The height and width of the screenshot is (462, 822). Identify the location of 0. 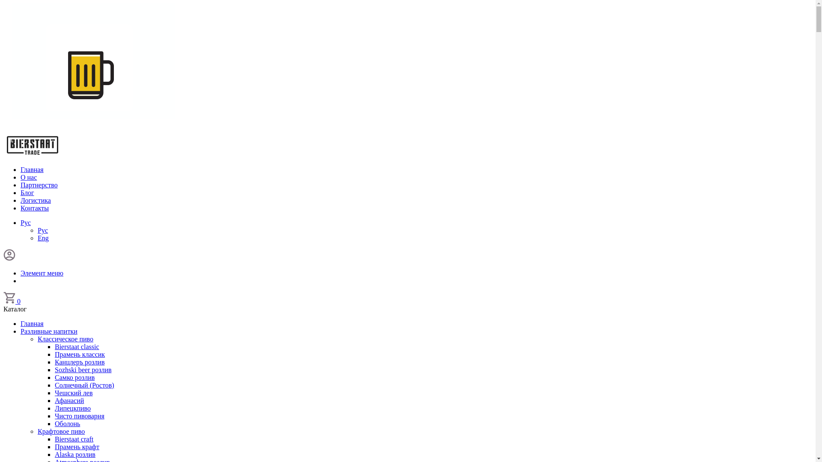
(12, 301).